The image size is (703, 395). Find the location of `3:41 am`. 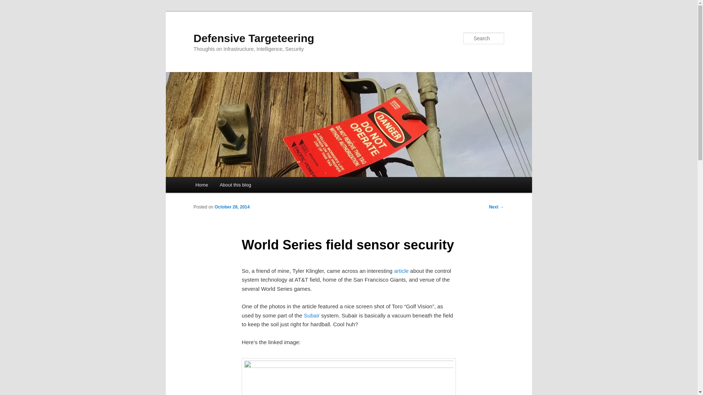

3:41 am is located at coordinates (232, 207).